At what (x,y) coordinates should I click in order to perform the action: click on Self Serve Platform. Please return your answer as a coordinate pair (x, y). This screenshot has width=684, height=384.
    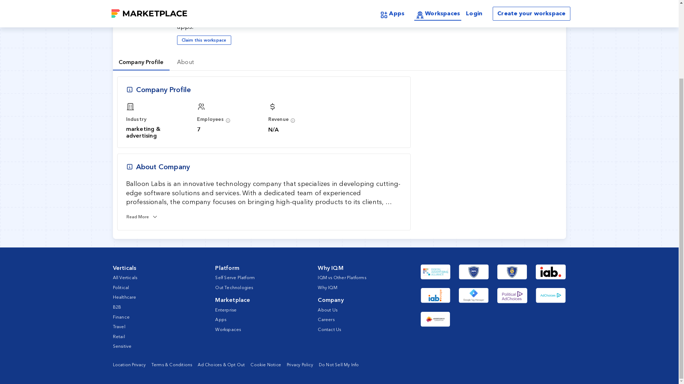
    Looking at the image, I should click on (235, 277).